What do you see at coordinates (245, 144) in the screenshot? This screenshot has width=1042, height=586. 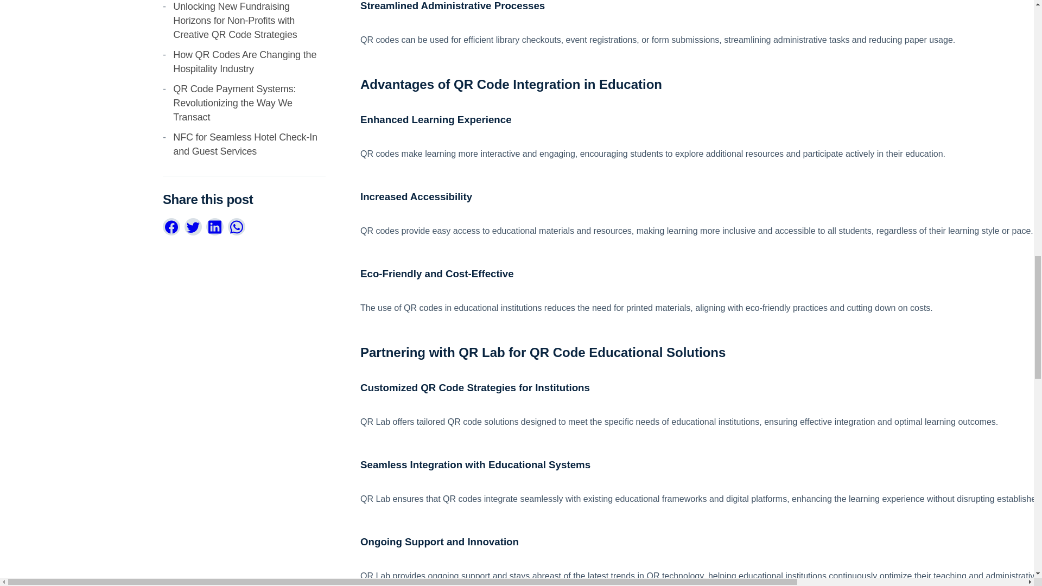 I see `NFC for Seamless Hotel Check-In and Guest Services` at bounding box center [245, 144].